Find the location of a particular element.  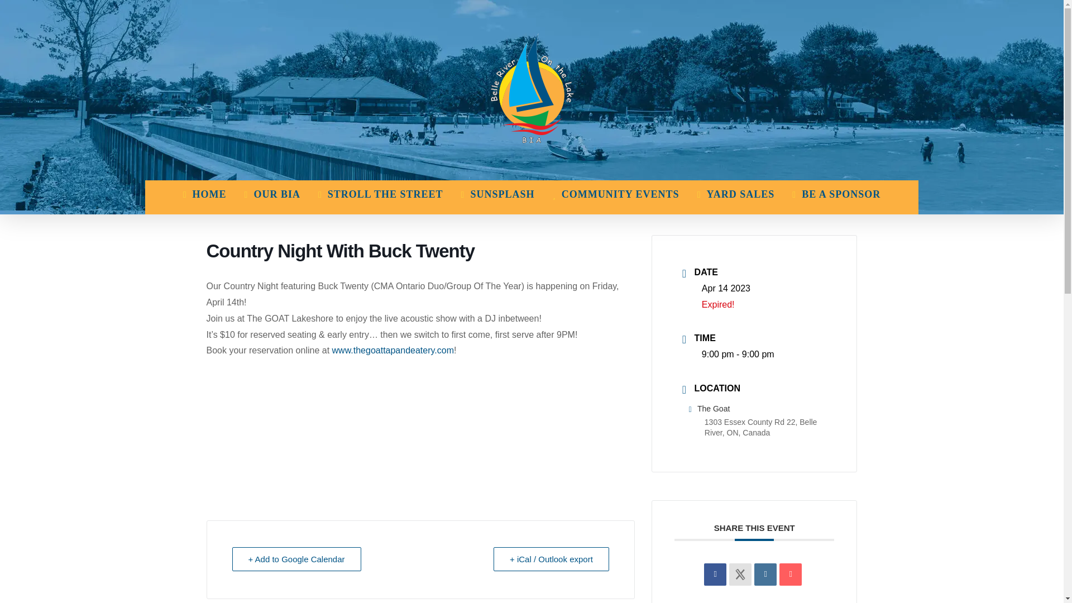

YARD SALES is located at coordinates (736, 194).